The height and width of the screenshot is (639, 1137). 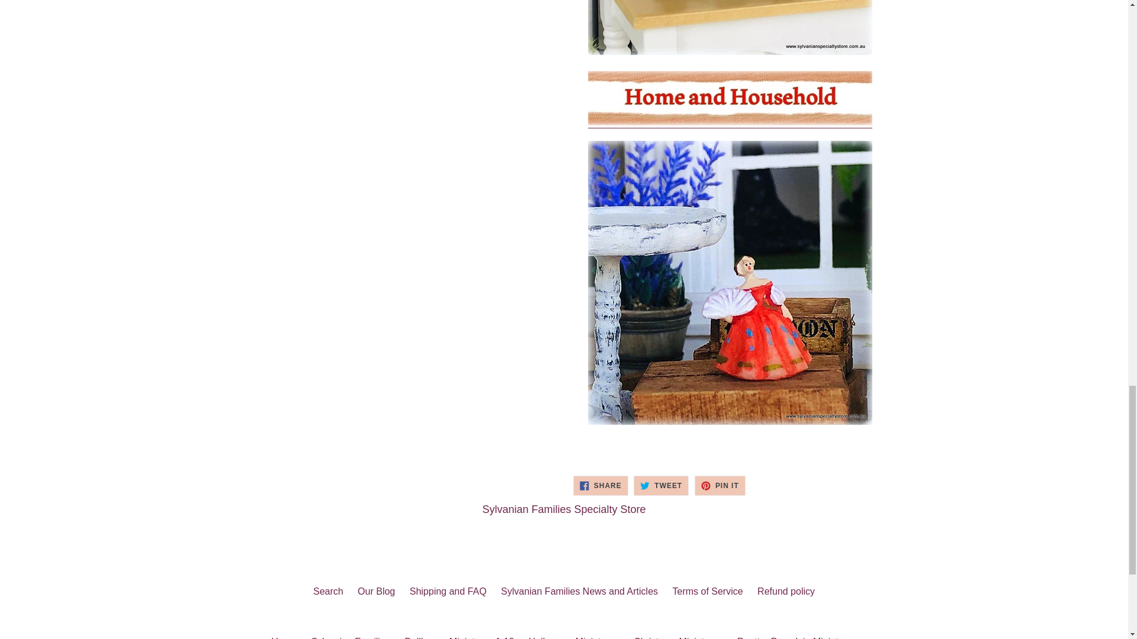 I want to click on Pin on Pinterest, so click(x=720, y=485).